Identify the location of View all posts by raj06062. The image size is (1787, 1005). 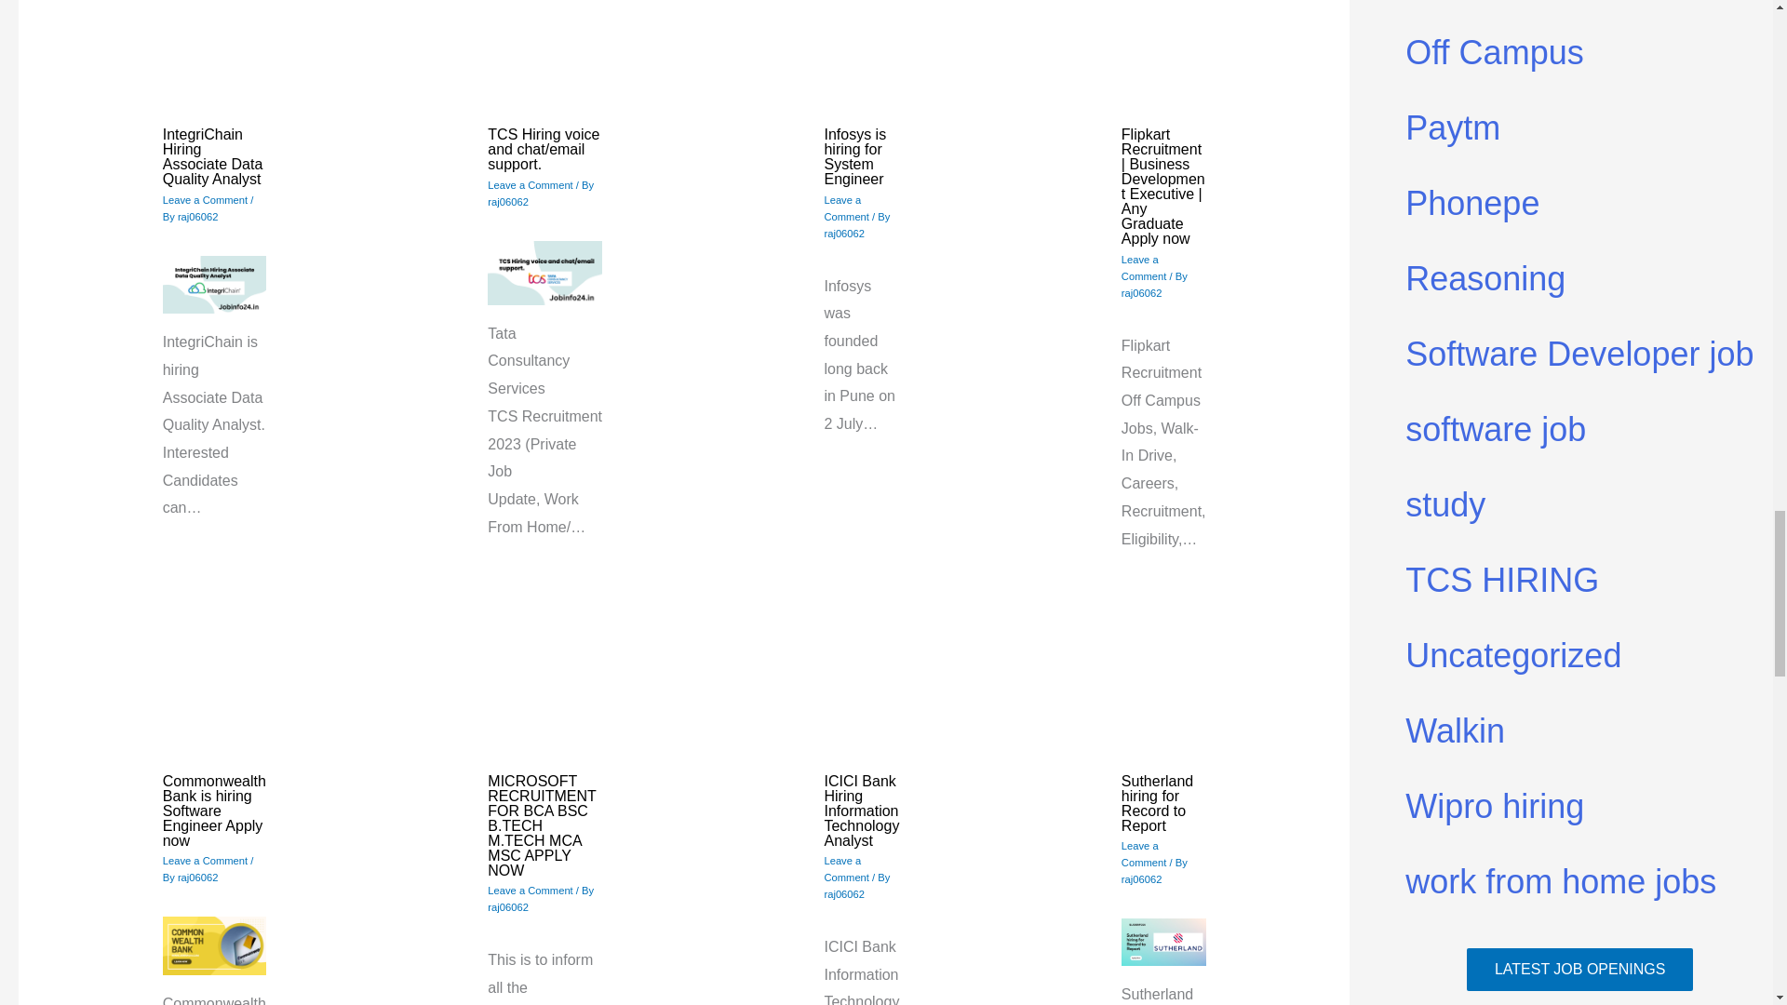
(1142, 878).